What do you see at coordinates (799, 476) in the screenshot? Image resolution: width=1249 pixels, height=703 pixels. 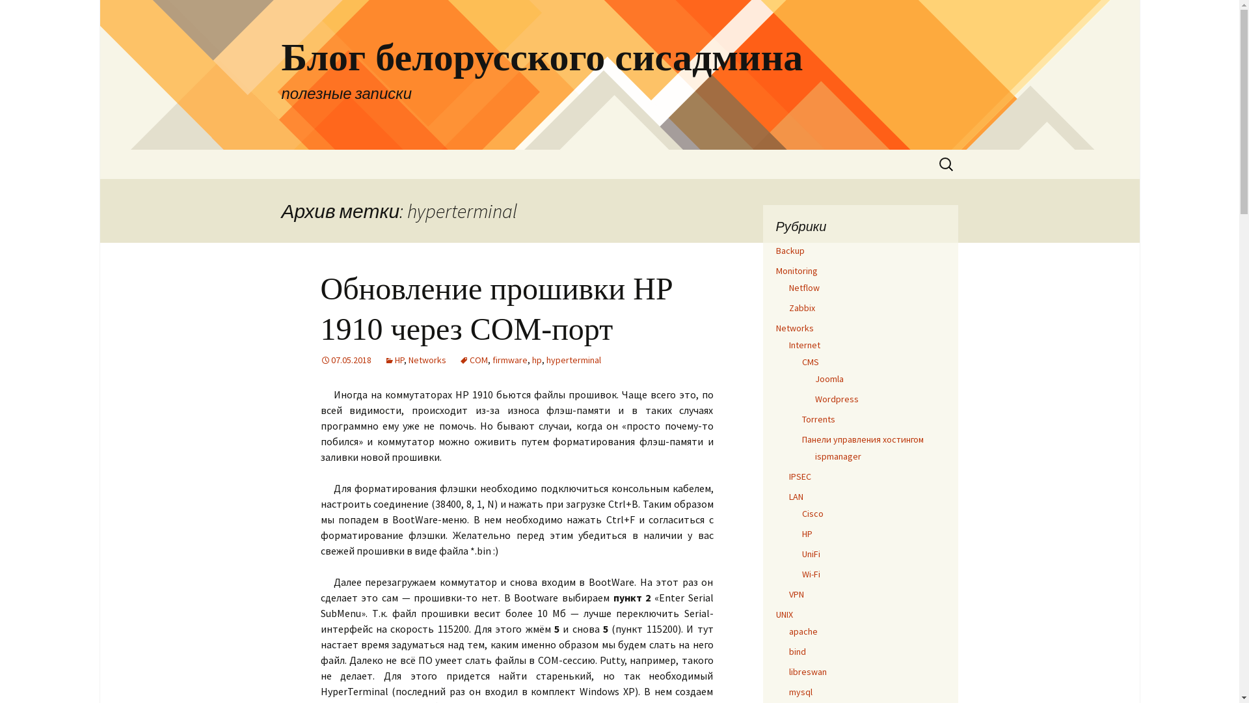 I see `IPSEC` at bounding box center [799, 476].